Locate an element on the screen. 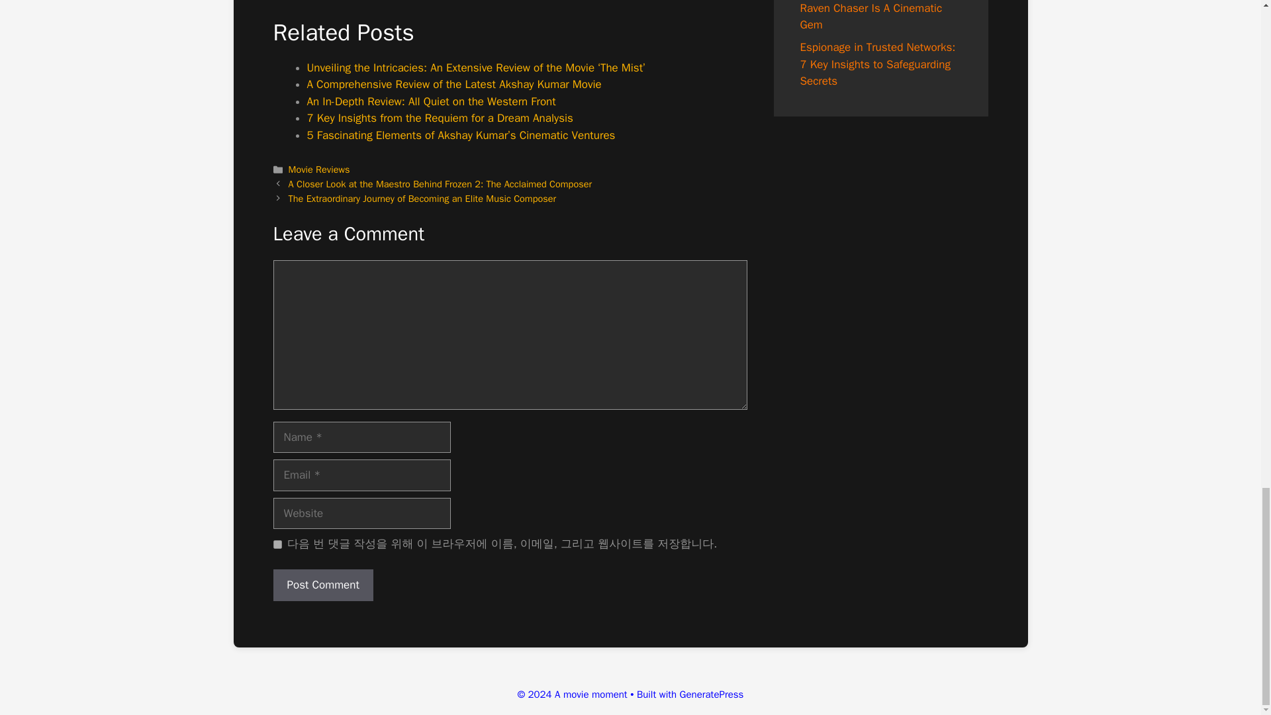 This screenshot has width=1271, height=715. Post Comment is located at coordinates (322, 585).